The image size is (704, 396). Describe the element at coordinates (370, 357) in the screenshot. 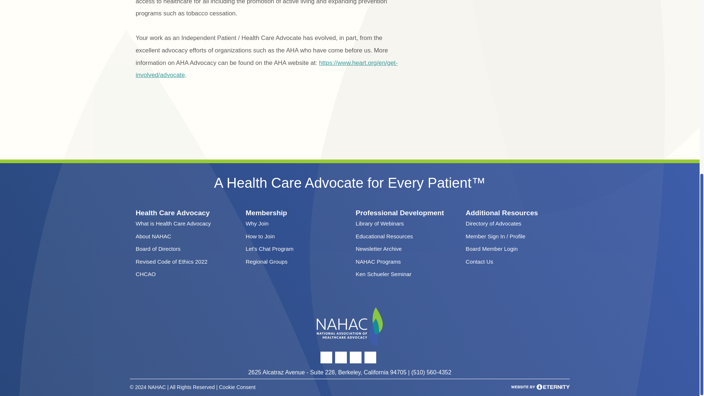

I see `Find us on LinkedIn` at that location.